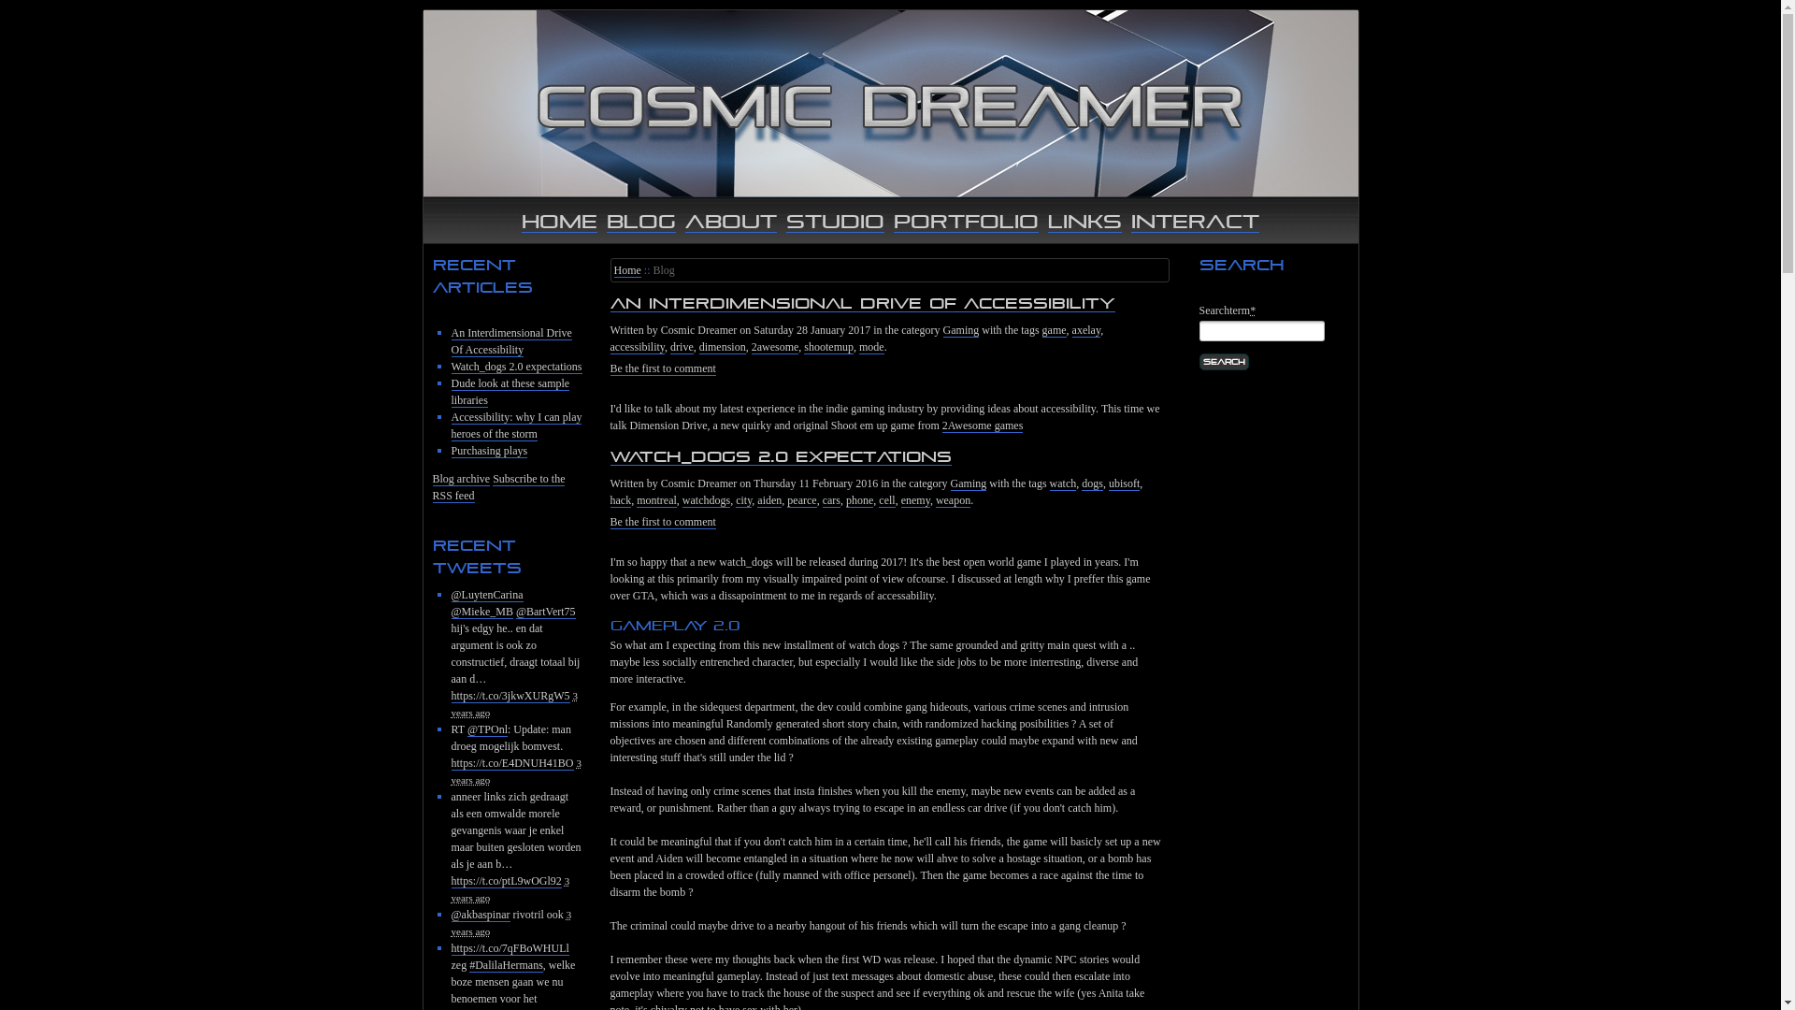  I want to click on 2awesome, so click(776, 348).